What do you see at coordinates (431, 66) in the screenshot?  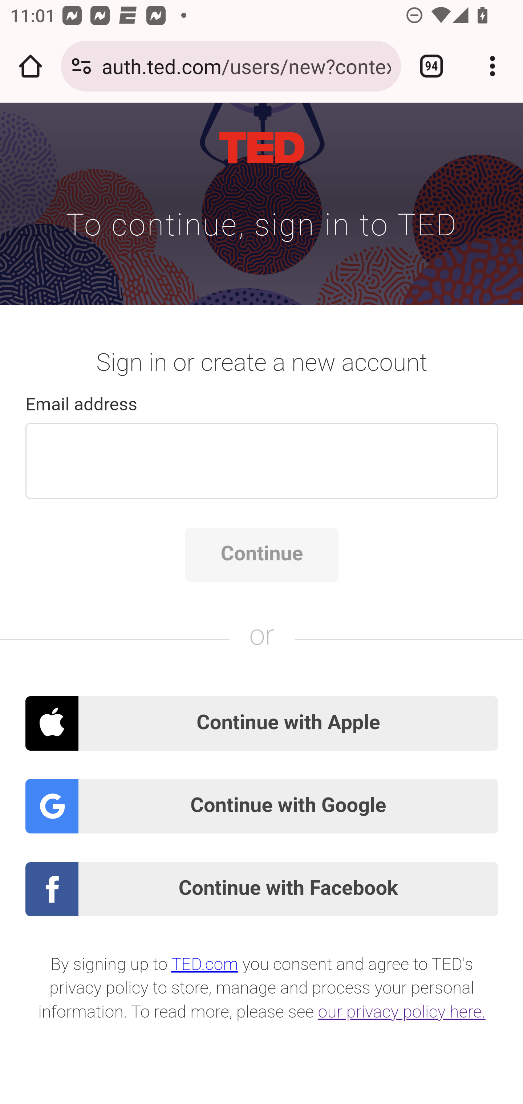 I see `Switch or close tabs` at bounding box center [431, 66].